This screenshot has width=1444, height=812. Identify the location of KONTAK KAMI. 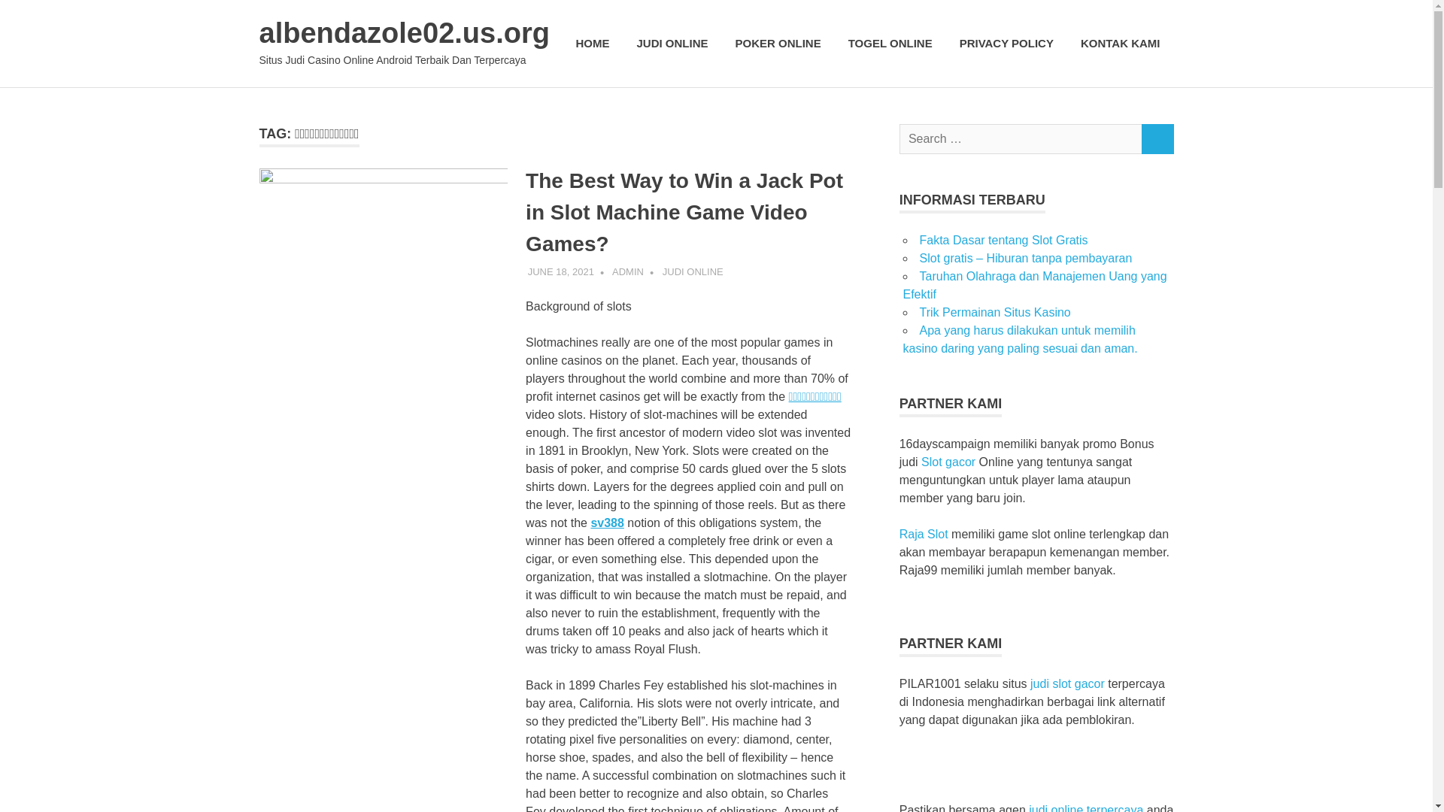
(1120, 44).